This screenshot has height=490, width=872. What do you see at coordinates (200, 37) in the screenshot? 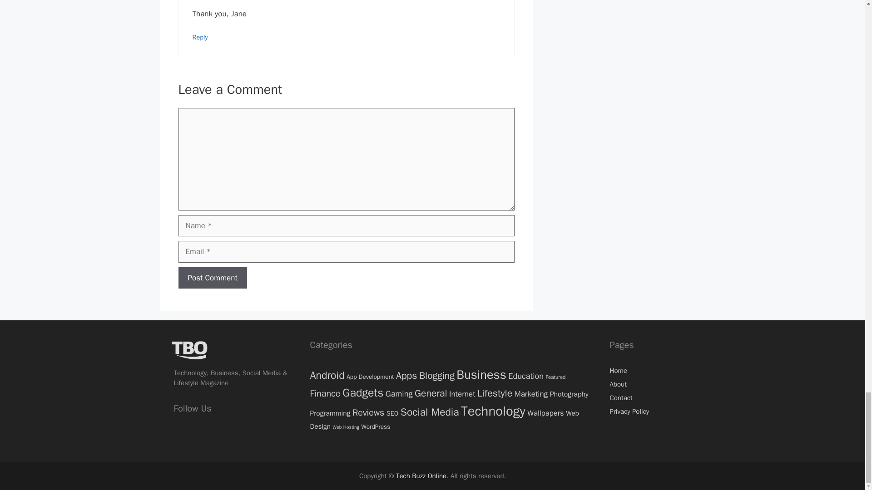
I see `Reply` at bounding box center [200, 37].